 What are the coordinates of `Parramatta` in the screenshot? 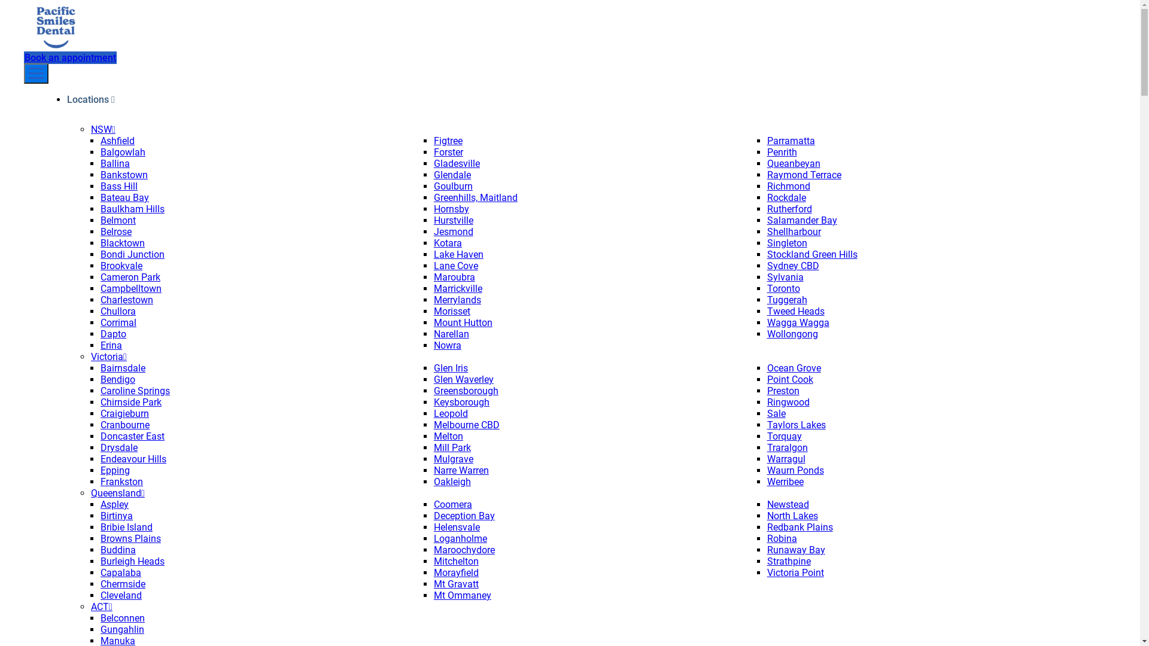 It's located at (791, 141).